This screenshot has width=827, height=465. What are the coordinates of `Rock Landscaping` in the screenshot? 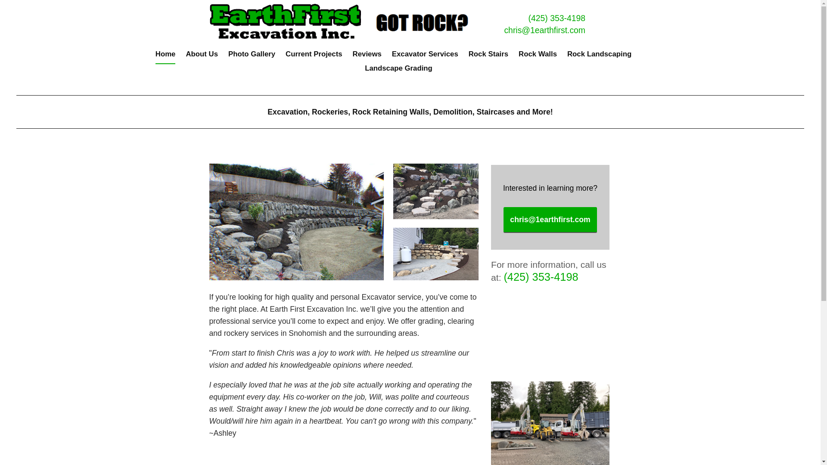 It's located at (600, 57).